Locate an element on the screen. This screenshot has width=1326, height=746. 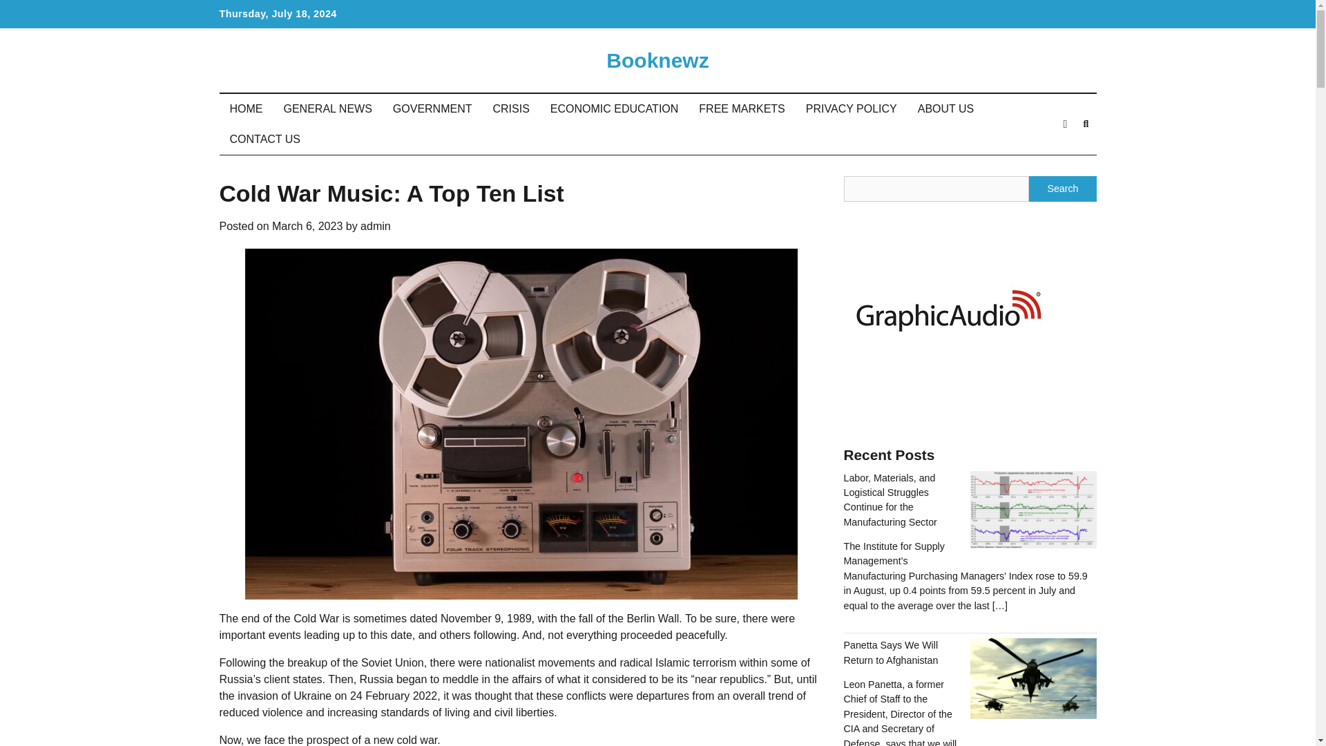
CRISIS is located at coordinates (511, 109).